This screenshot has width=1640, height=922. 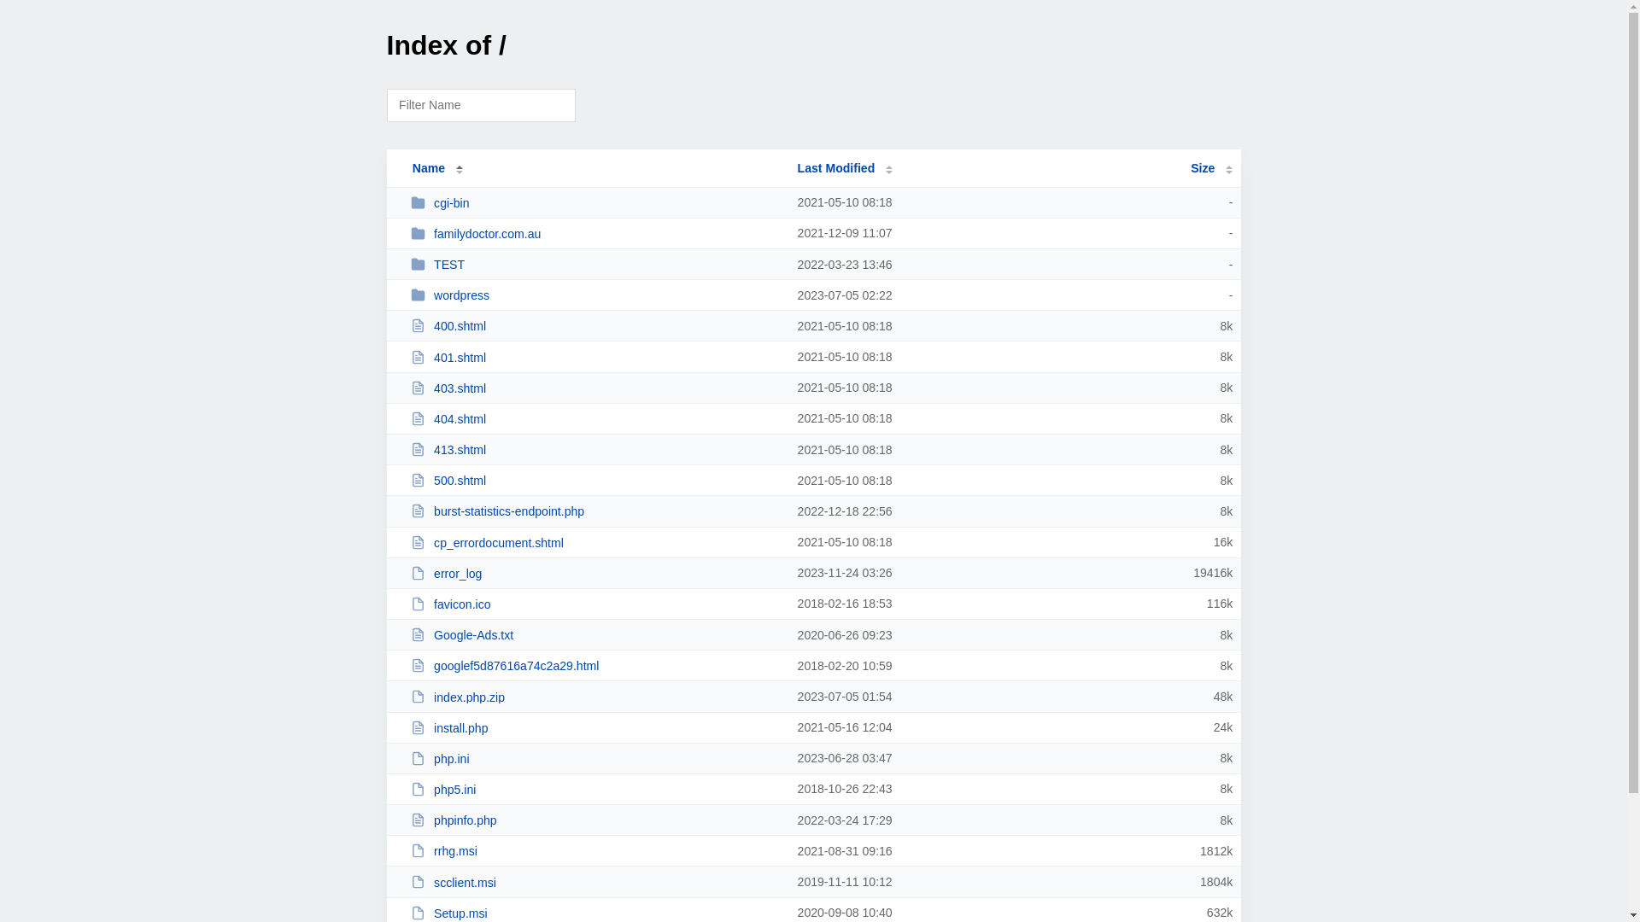 I want to click on favicon.ico, so click(x=596, y=604).